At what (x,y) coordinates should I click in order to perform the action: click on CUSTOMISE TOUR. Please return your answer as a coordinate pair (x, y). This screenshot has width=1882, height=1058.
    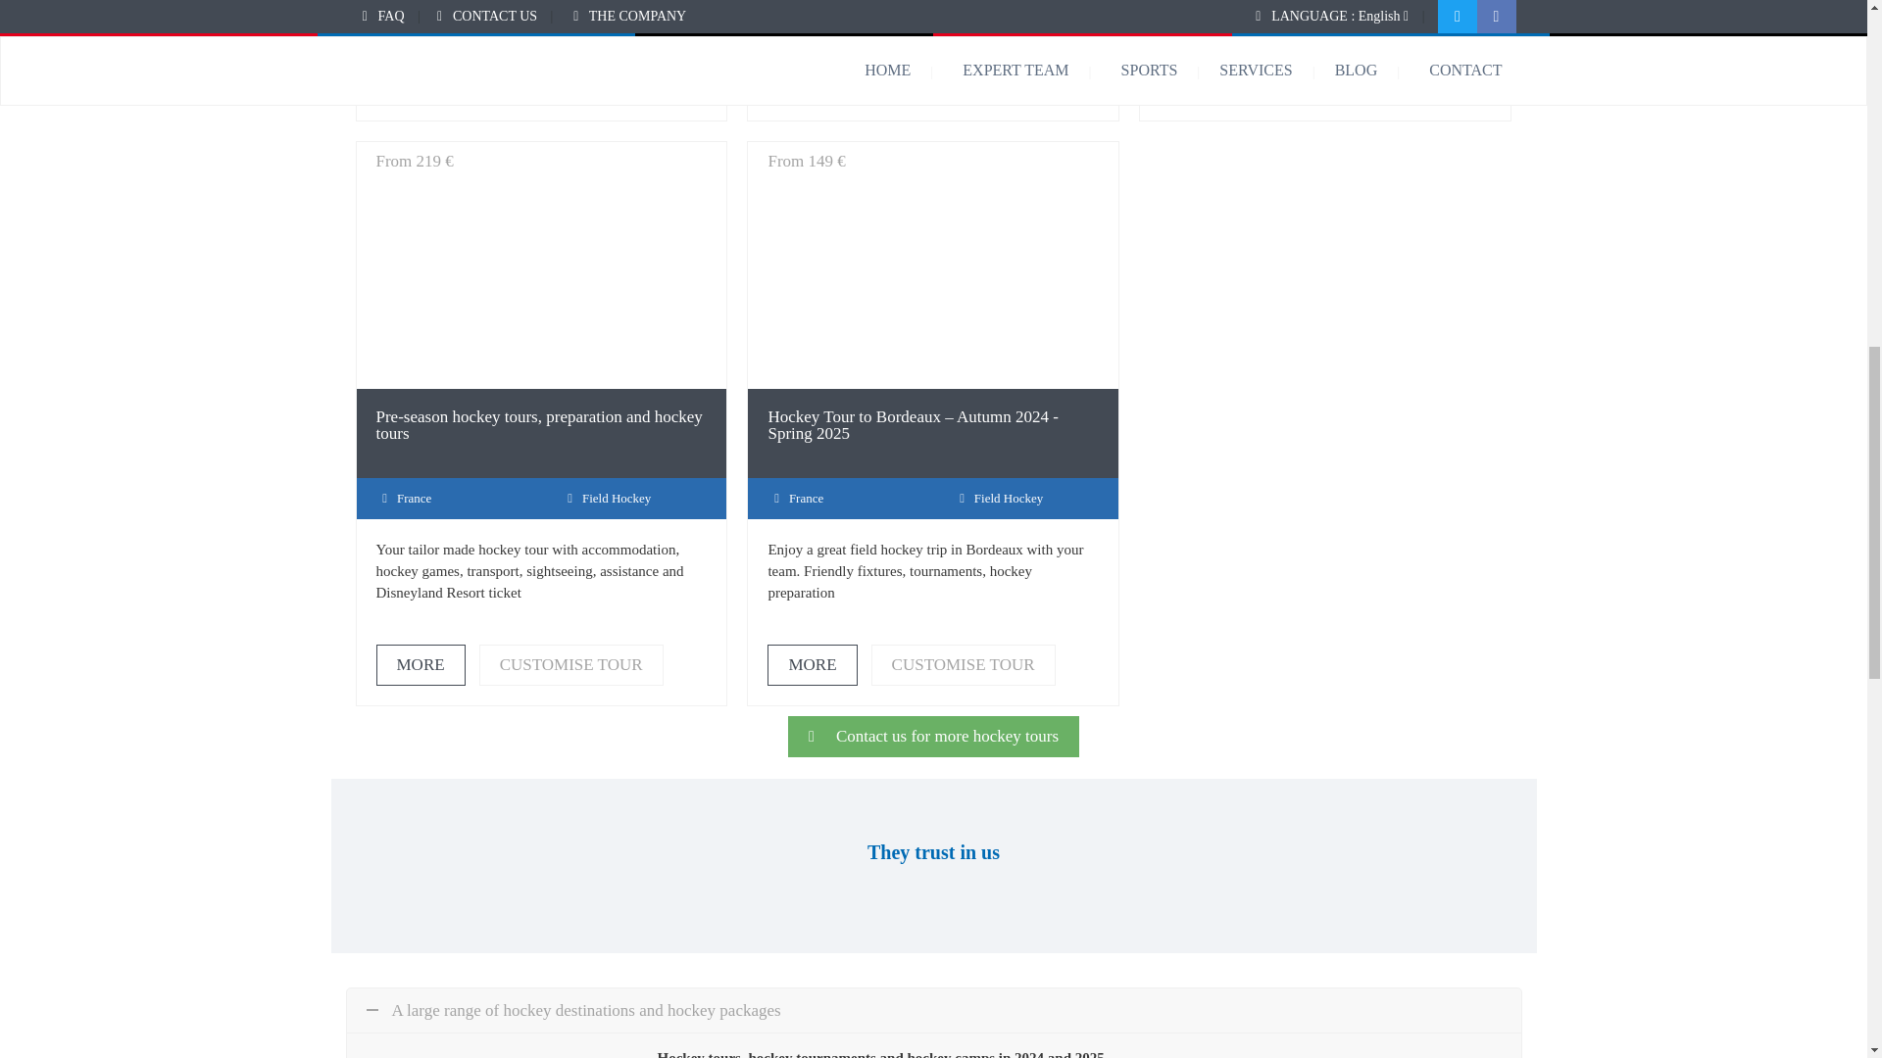
    Looking at the image, I should click on (963, 79).